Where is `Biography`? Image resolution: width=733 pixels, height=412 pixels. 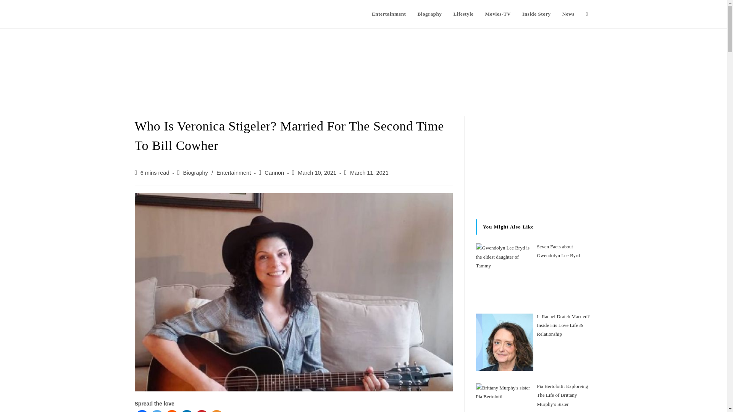
Biography is located at coordinates (429, 14).